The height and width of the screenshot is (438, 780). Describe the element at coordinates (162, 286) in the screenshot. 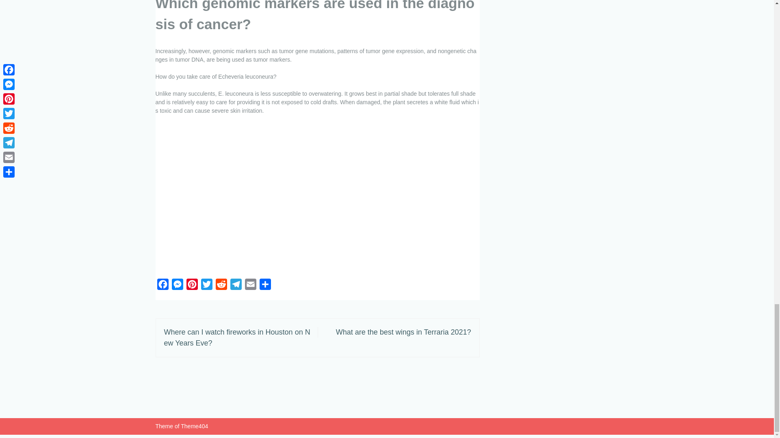

I see `Facebook` at that location.